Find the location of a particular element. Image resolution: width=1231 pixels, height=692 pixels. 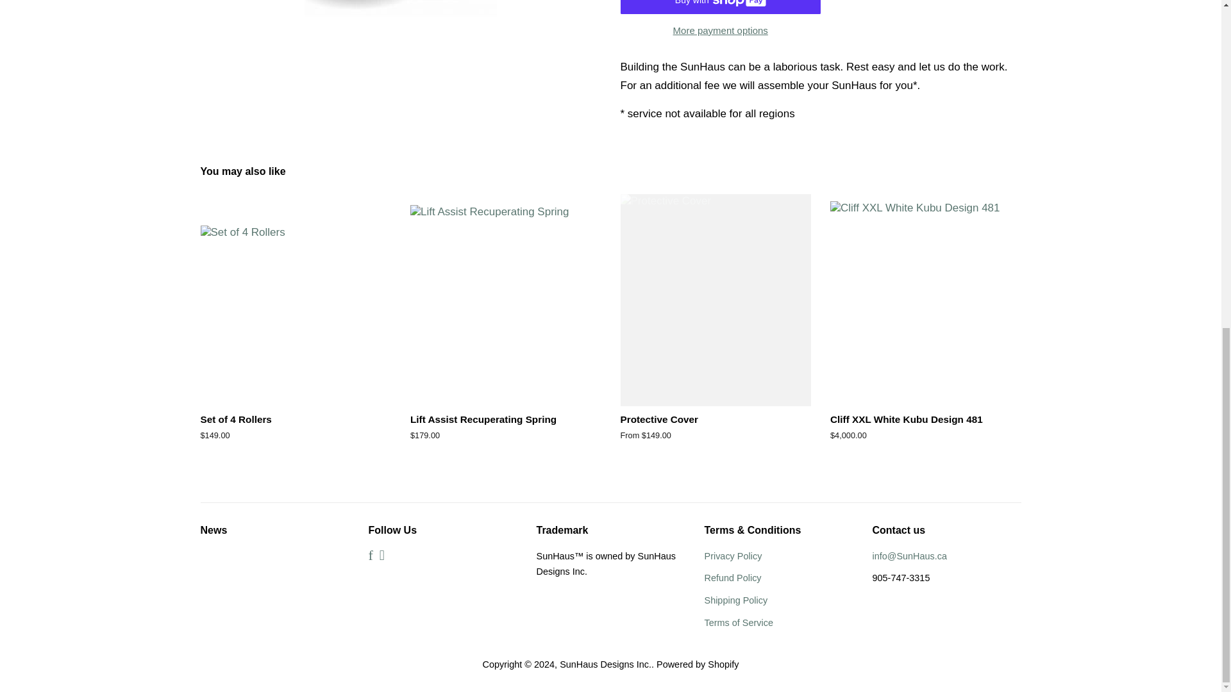

Powered by Shopify is located at coordinates (698, 664).